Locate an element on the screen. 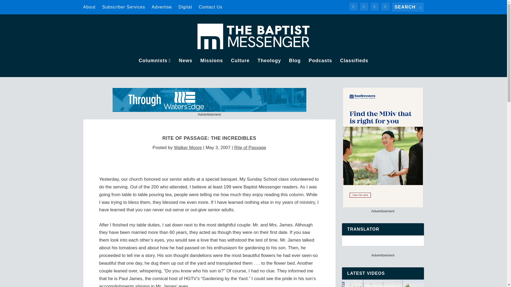 This screenshot has width=511, height=287. Digital is located at coordinates (185, 7).